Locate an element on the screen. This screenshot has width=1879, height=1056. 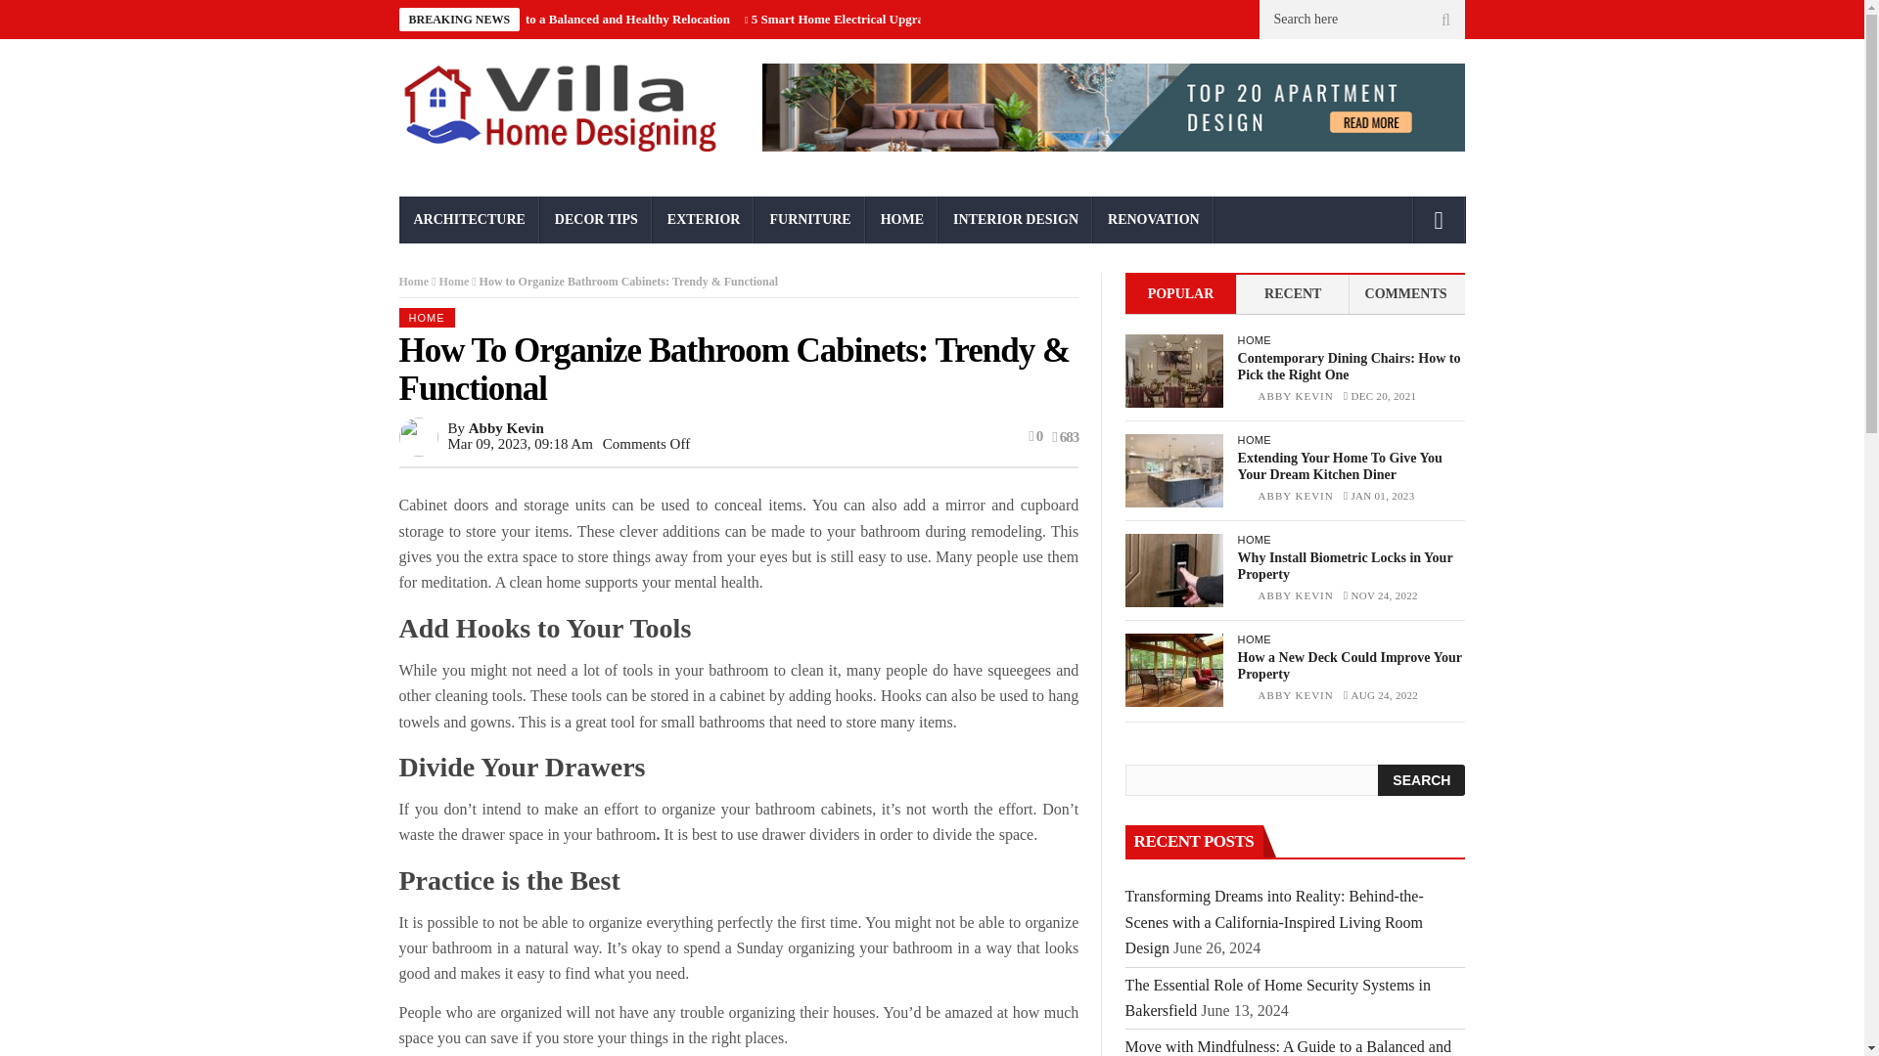
Search is located at coordinates (1421, 780).